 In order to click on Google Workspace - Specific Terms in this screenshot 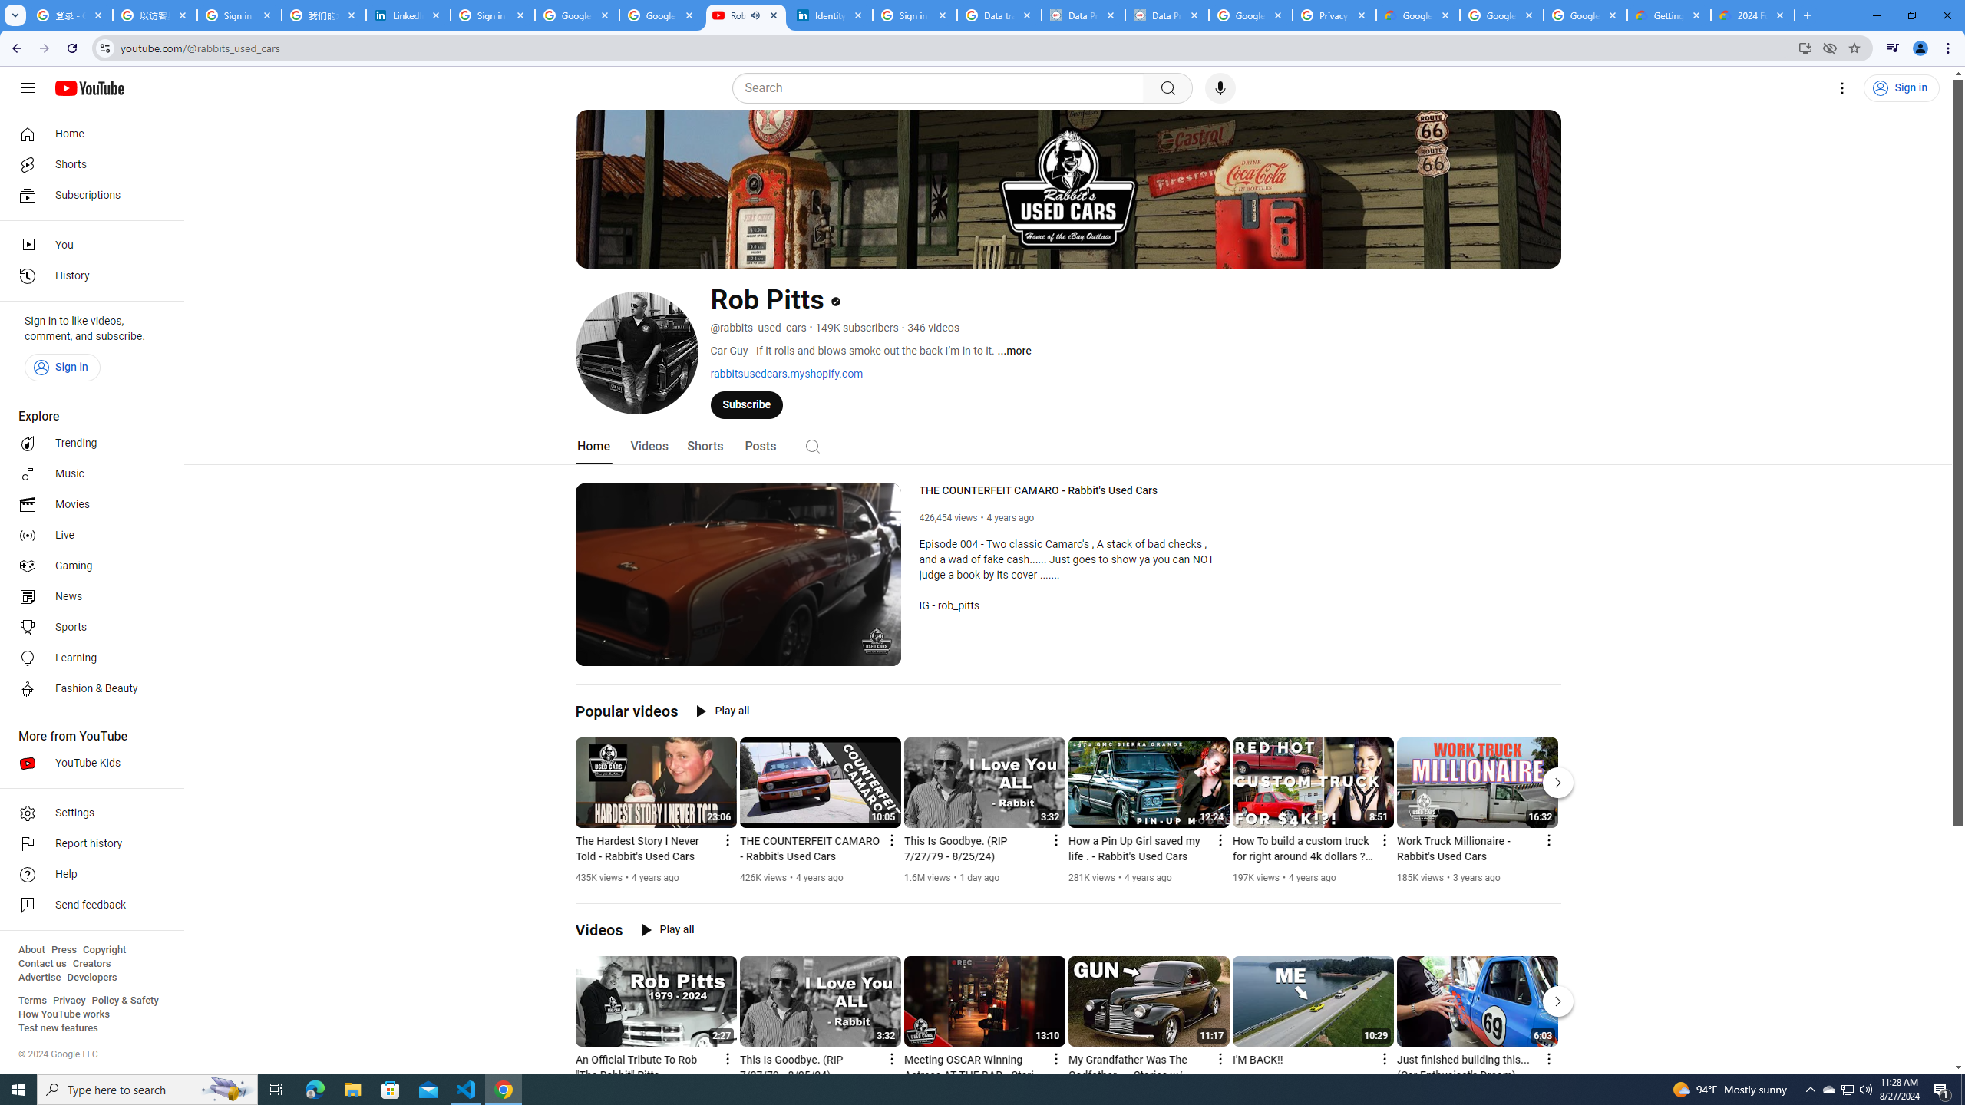, I will do `click(1501, 15)`.